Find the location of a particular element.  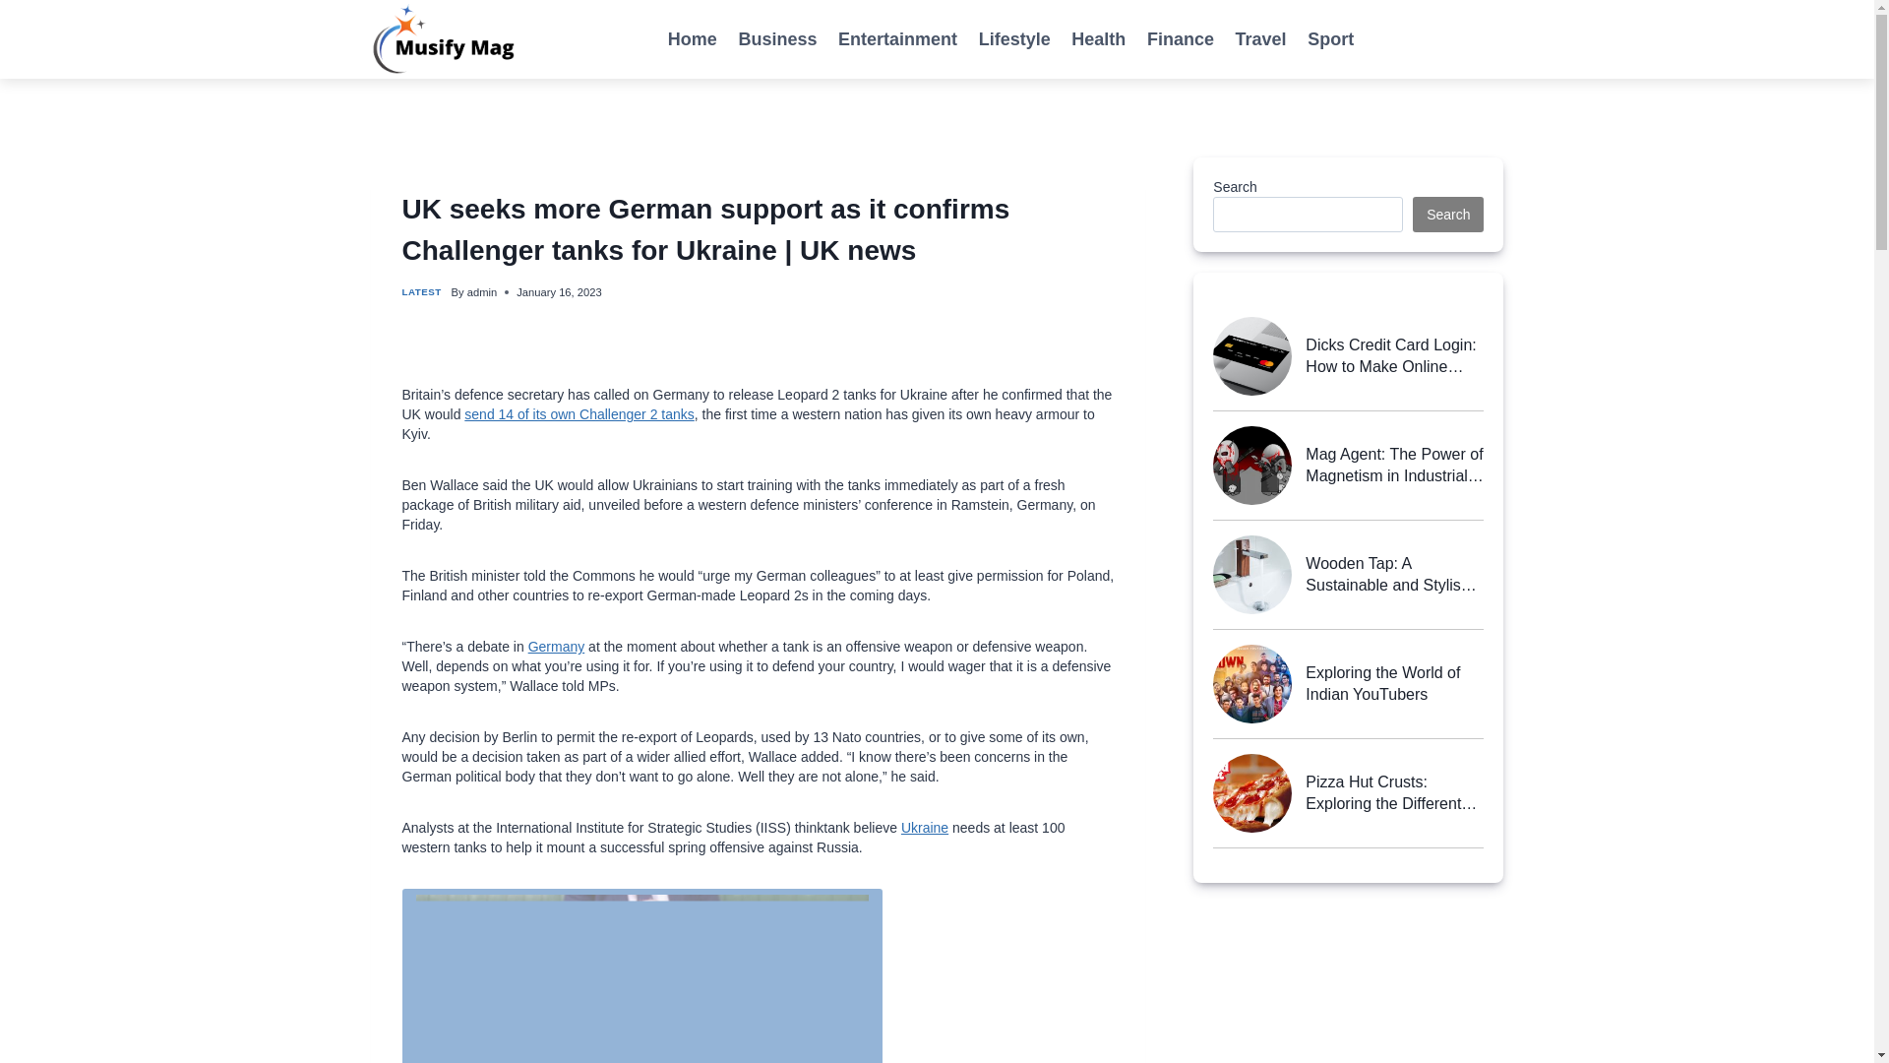

Travel is located at coordinates (1261, 39).